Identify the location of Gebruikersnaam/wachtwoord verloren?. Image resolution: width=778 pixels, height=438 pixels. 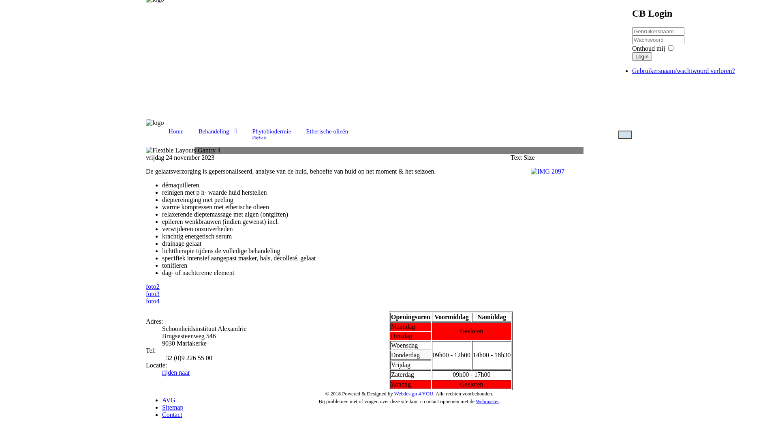
(684, 71).